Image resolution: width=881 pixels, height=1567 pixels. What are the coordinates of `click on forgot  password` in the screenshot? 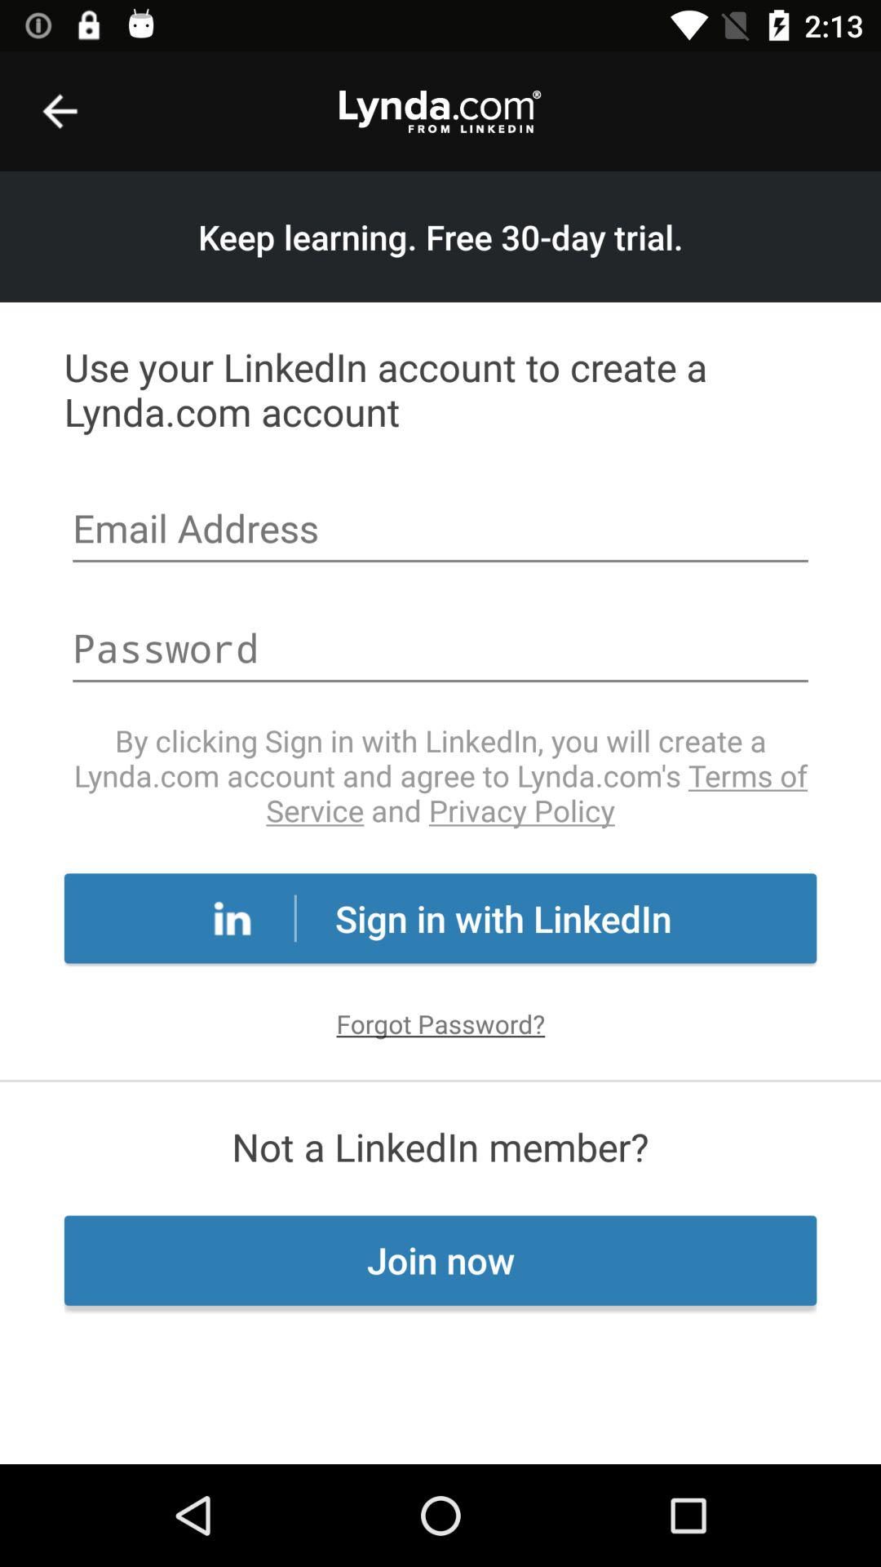 It's located at (440, 1023).